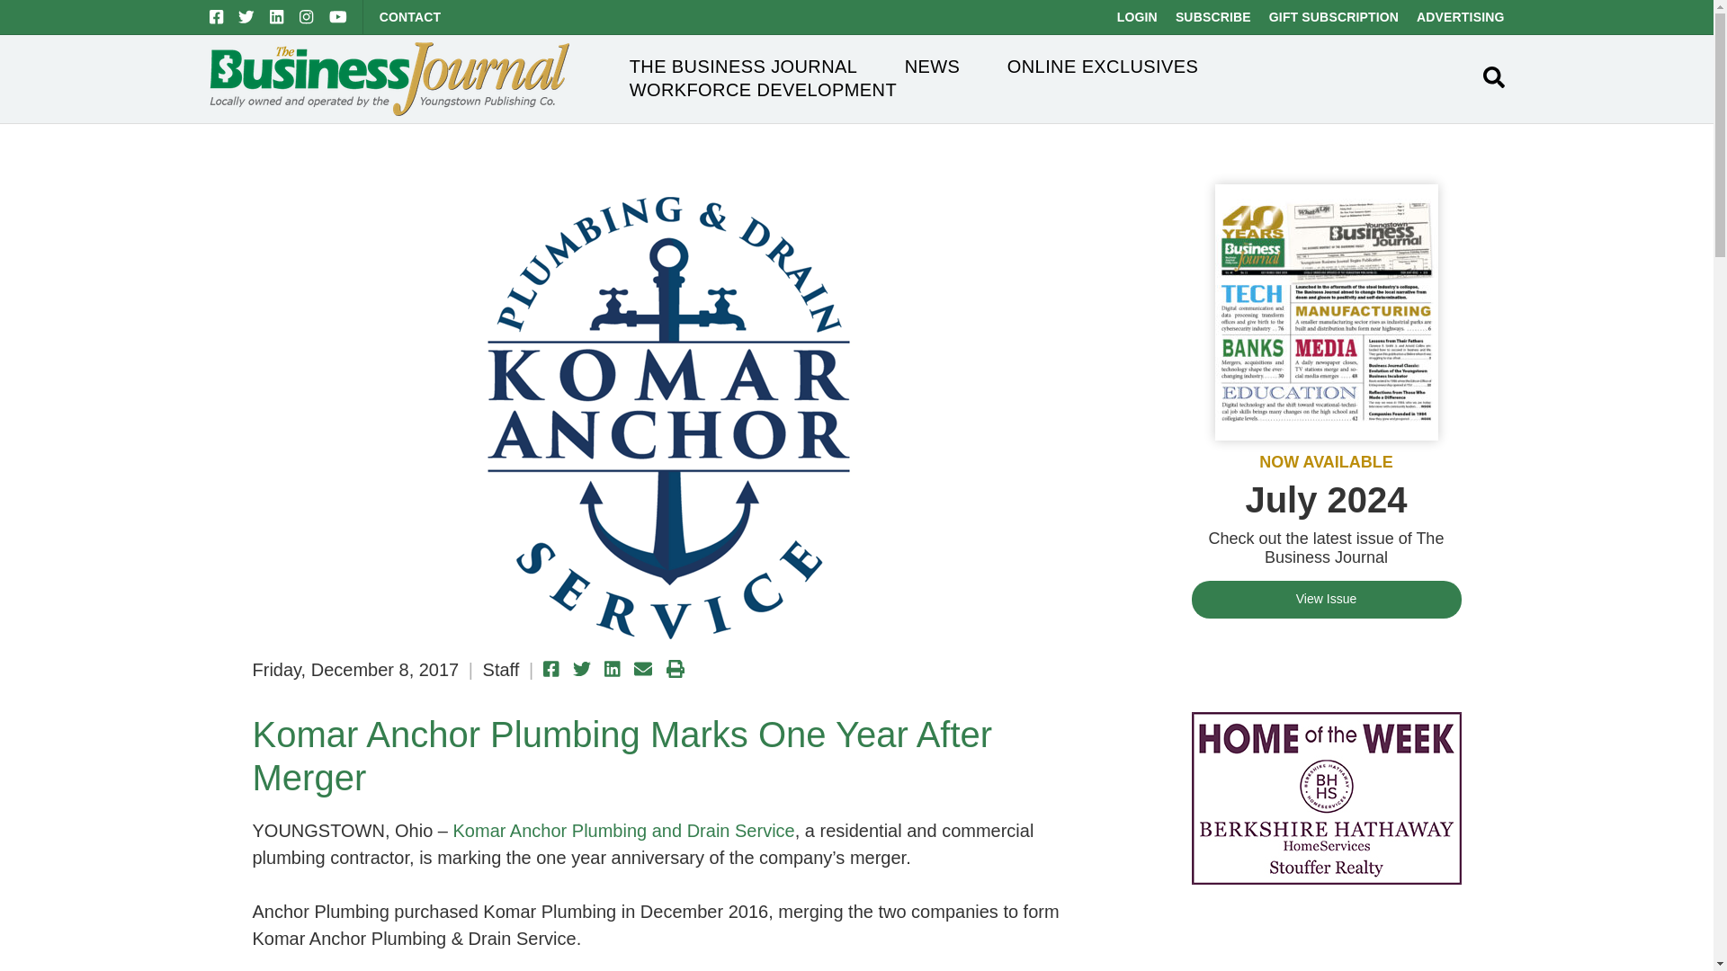  Describe the element at coordinates (675, 669) in the screenshot. I see `Share on print` at that location.